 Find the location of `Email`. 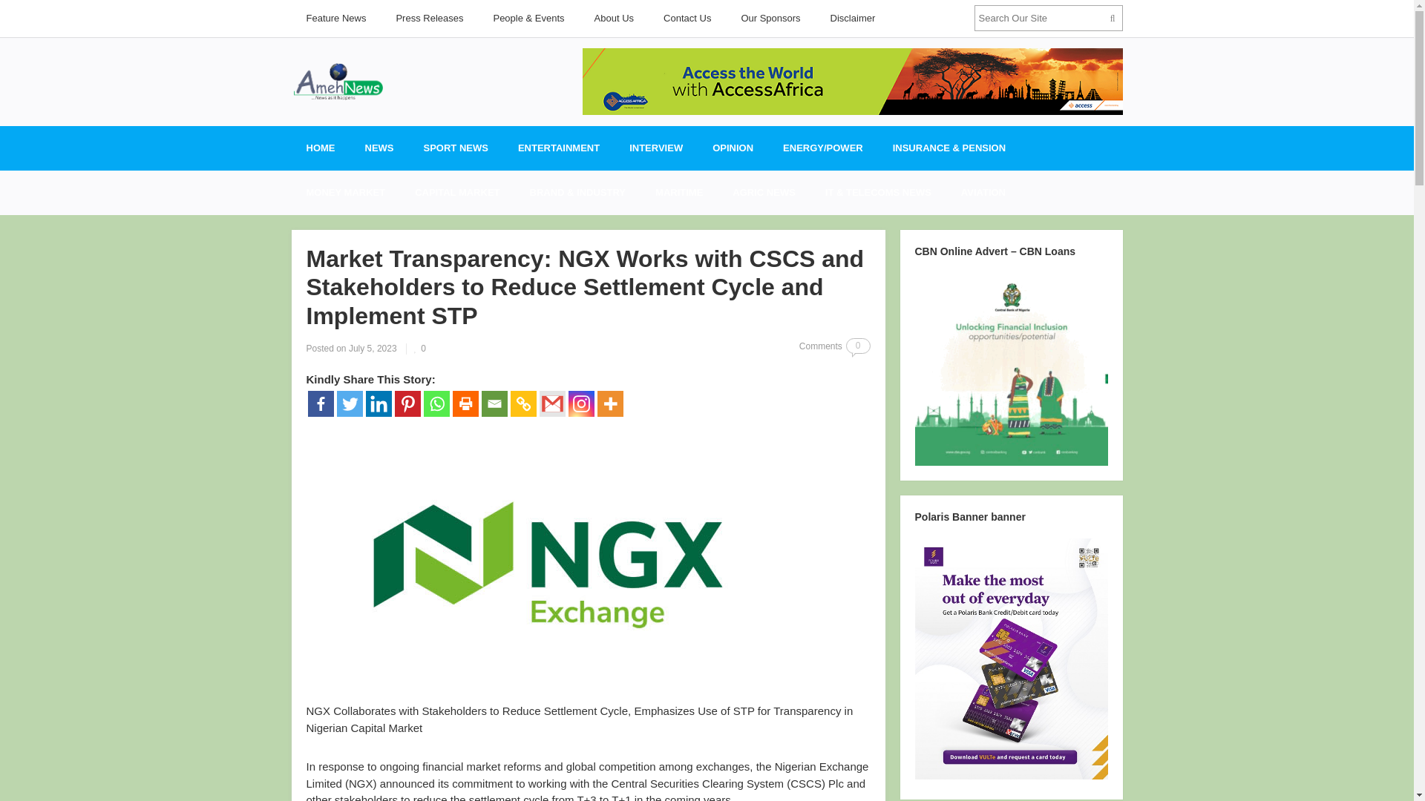

Email is located at coordinates (494, 403).